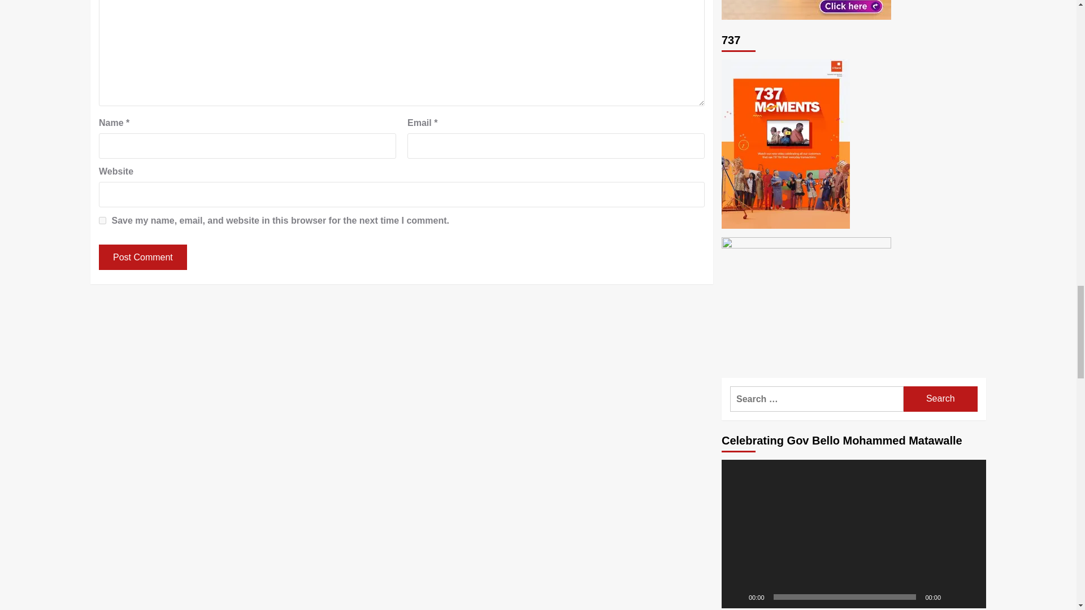 This screenshot has height=610, width=1085. Describe the element at coordinates (142, 258) in the screenshot. I see `Post Comment` at that location.